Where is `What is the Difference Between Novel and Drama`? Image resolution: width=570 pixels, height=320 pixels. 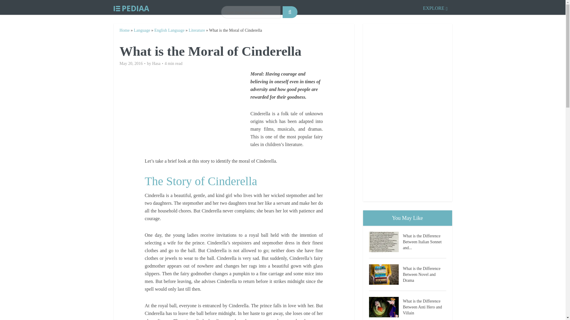
What is the Difference Between Novel and Drama is located at coordinates (425, 274).